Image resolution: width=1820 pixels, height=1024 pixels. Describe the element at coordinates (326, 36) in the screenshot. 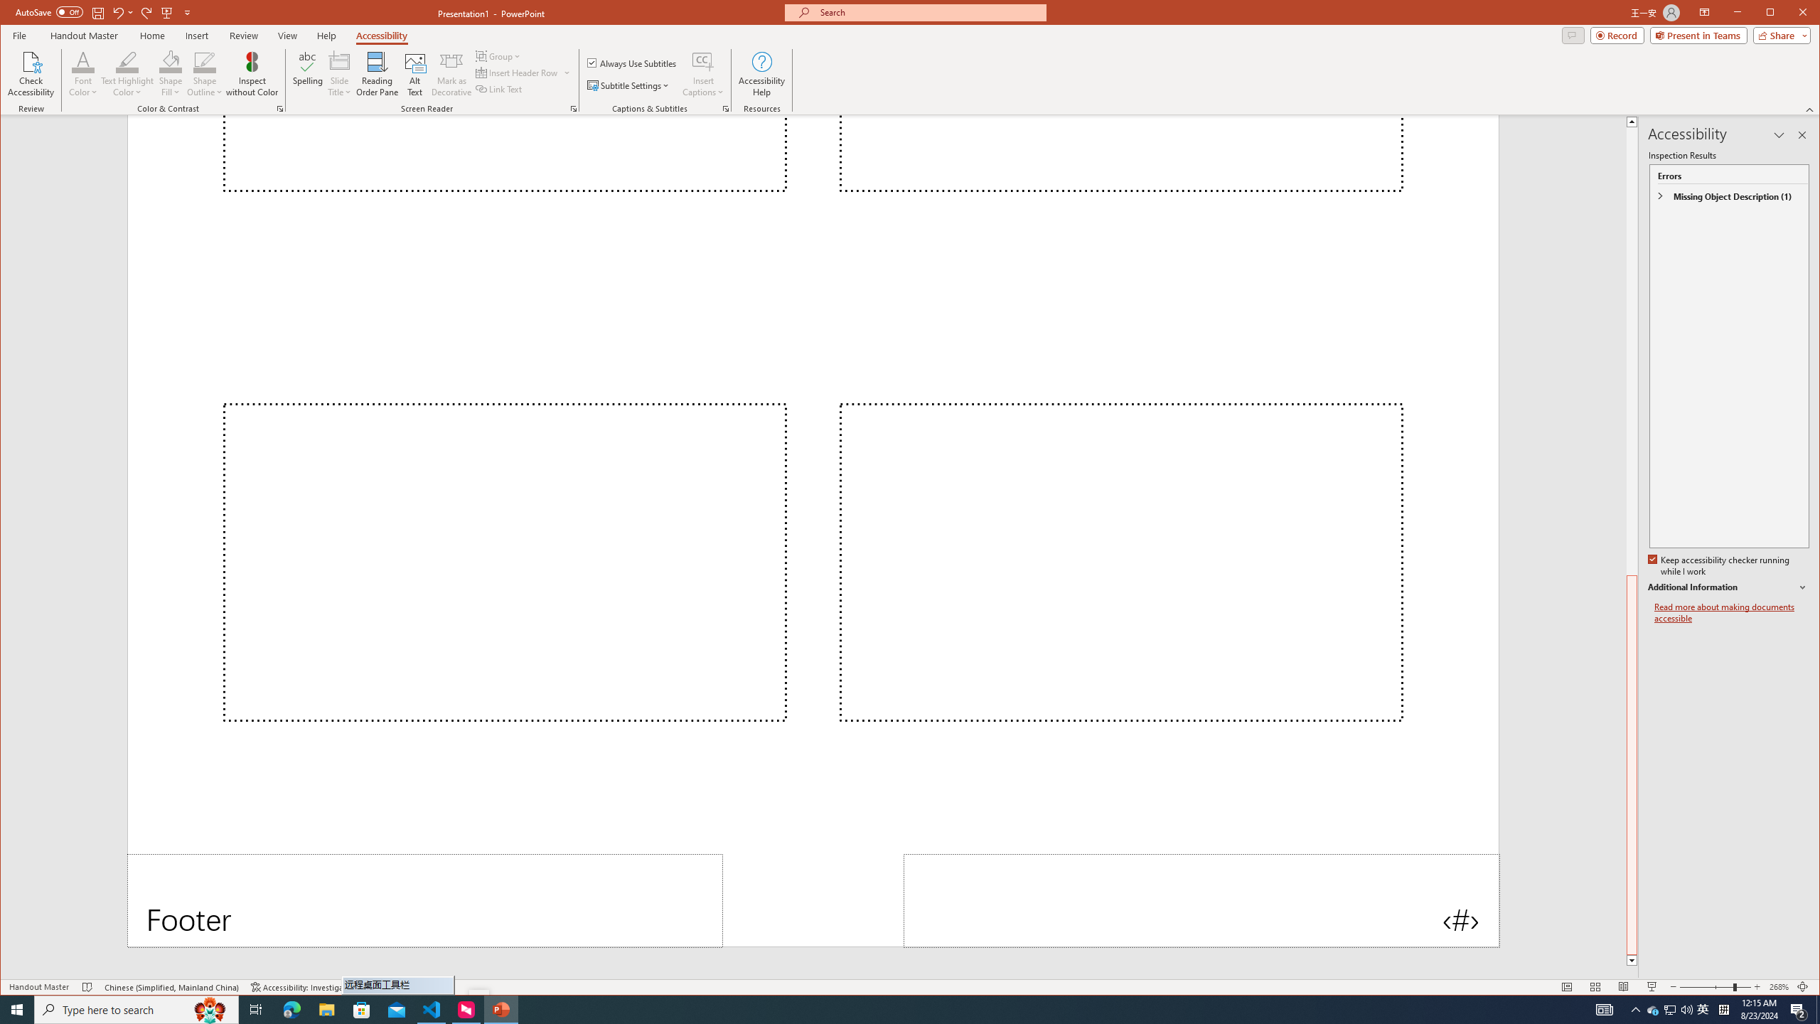

I see `Help` at that location.